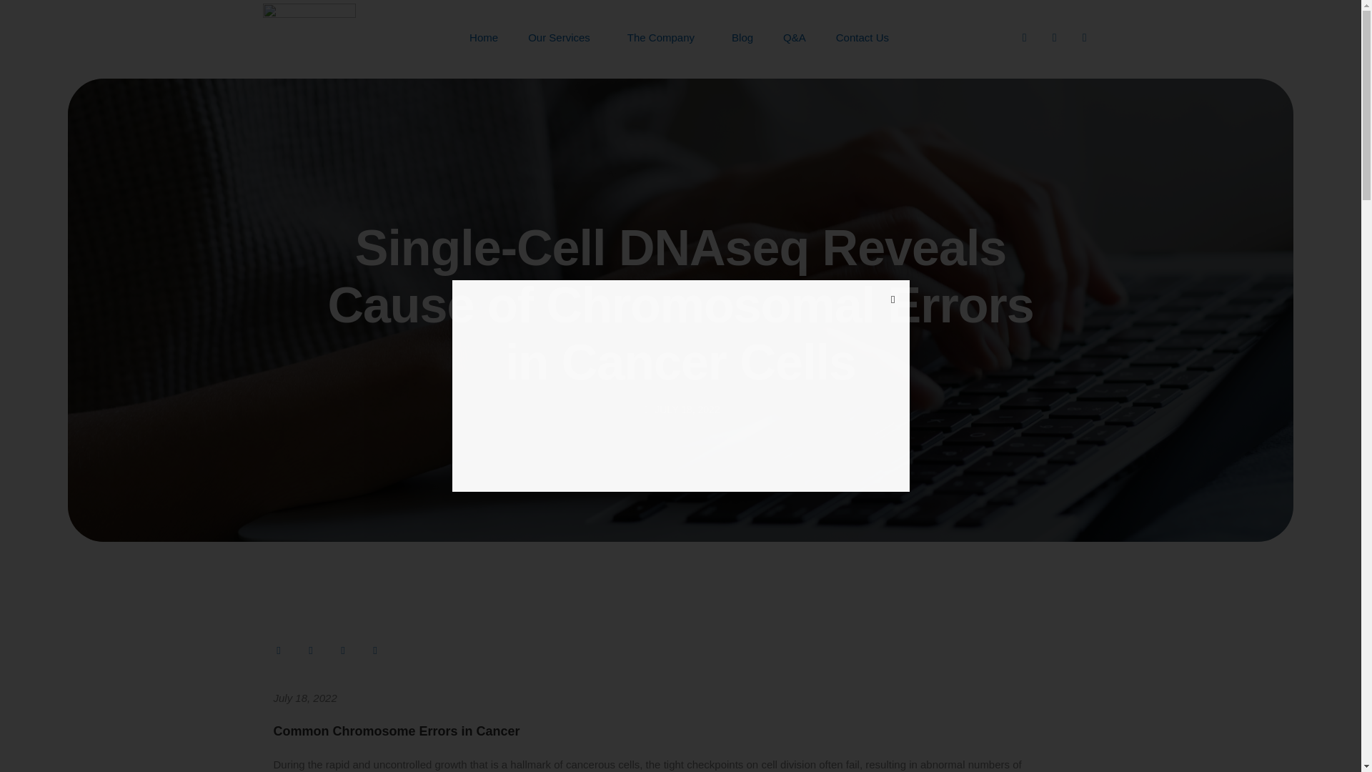 This screenshot has height=772, width=1372. What do you see at coordinates (563, 37) in the screenshot?
I see `Our Services` at bounding box center [563, 37].